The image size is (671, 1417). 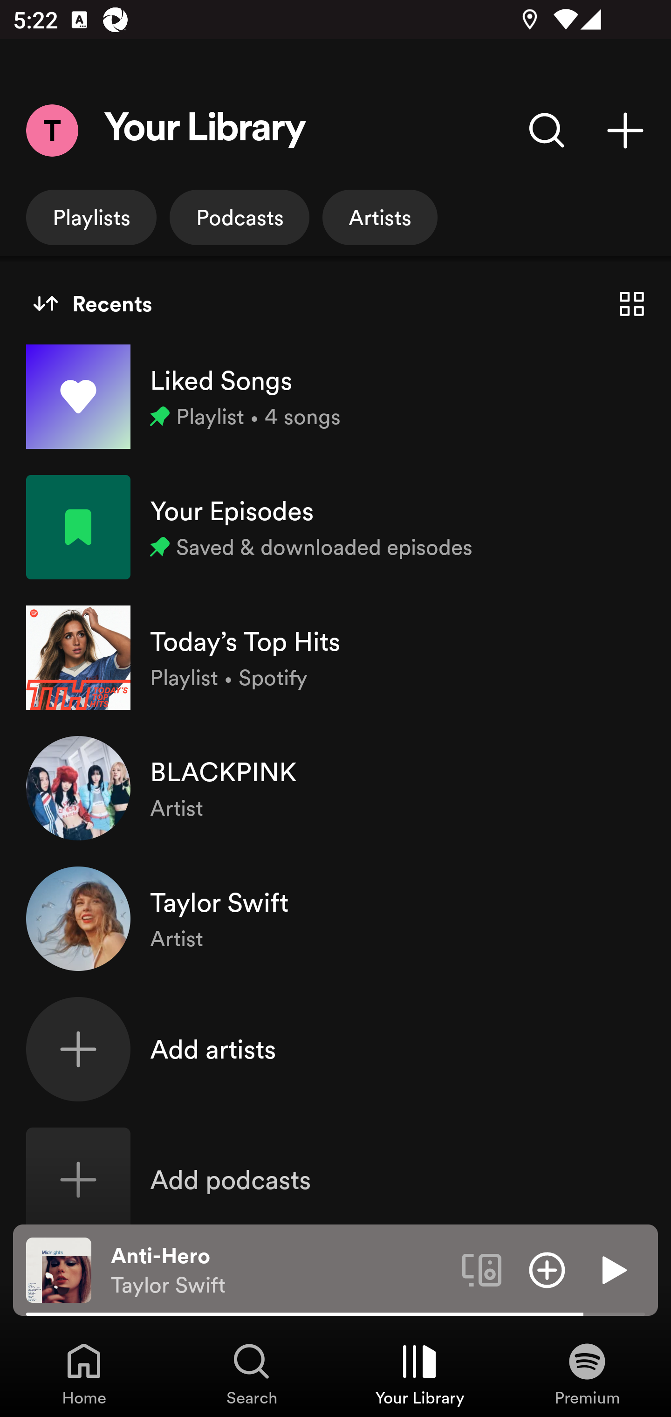 I want to click on Search Your Library, so click(x=547, y=130).